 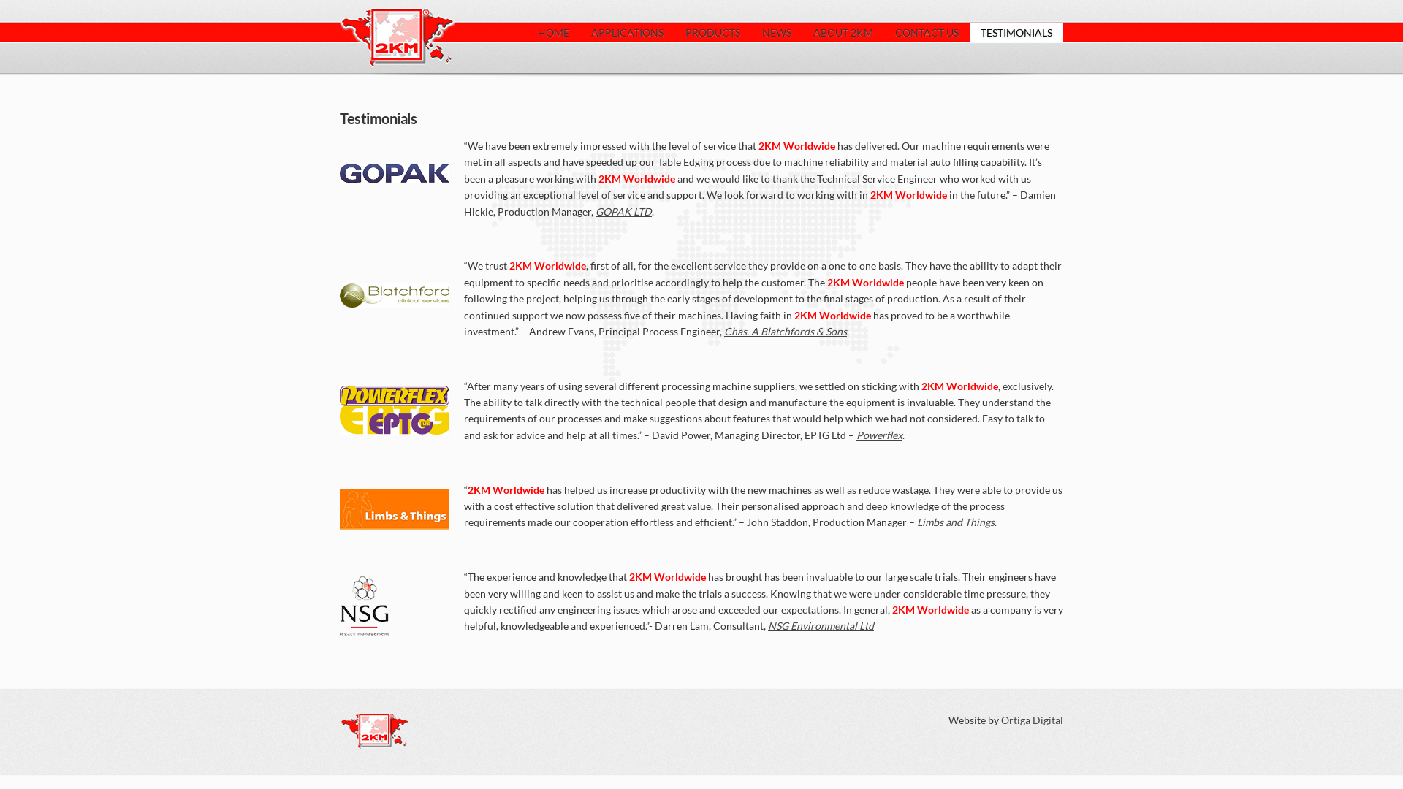 I want to click on ABOUT 2KM, so click(x=843, y=32).